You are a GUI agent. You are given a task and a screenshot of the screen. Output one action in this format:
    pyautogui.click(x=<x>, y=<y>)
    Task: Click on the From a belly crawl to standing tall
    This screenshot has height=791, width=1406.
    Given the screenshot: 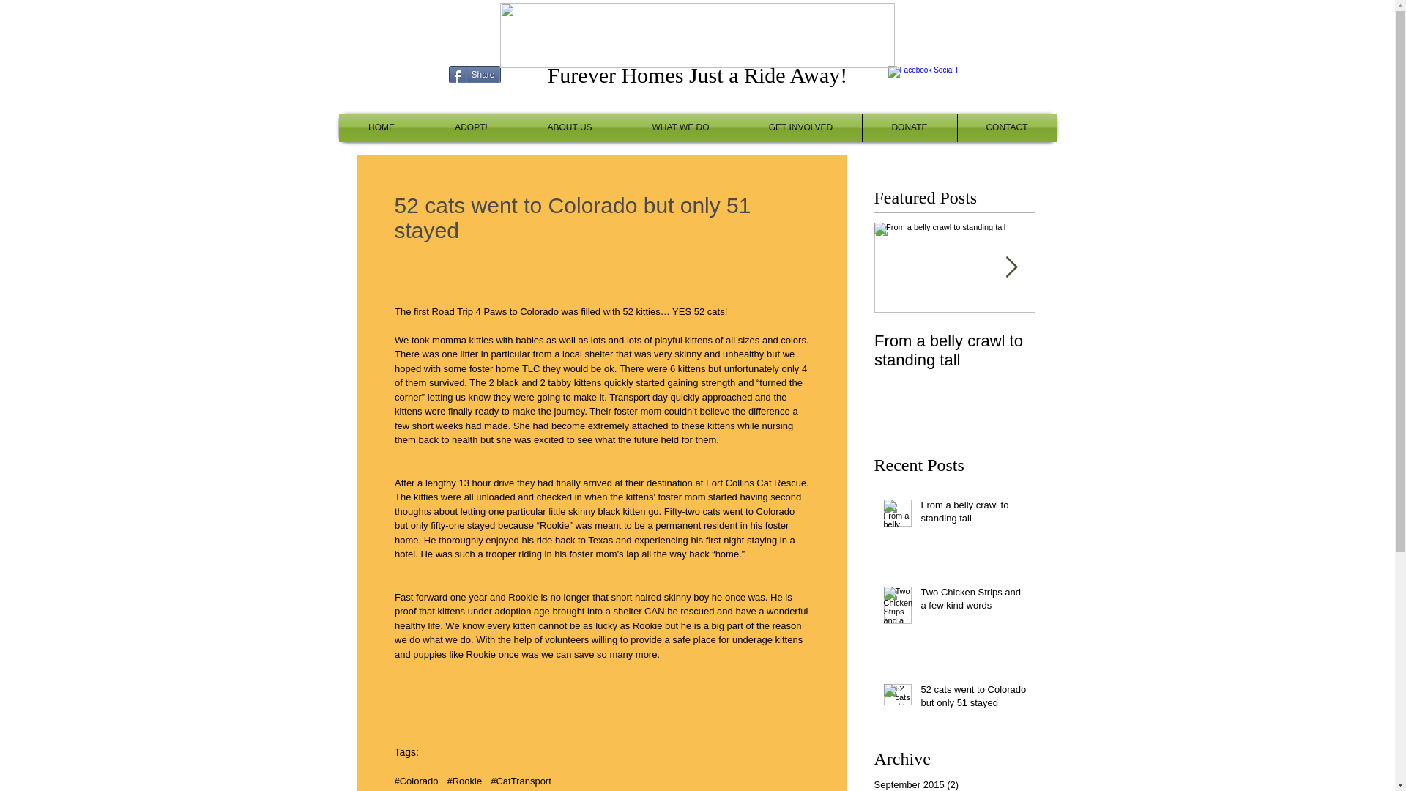 What is the action you would take?
    pyautogui.click(x=973, y=514)
    